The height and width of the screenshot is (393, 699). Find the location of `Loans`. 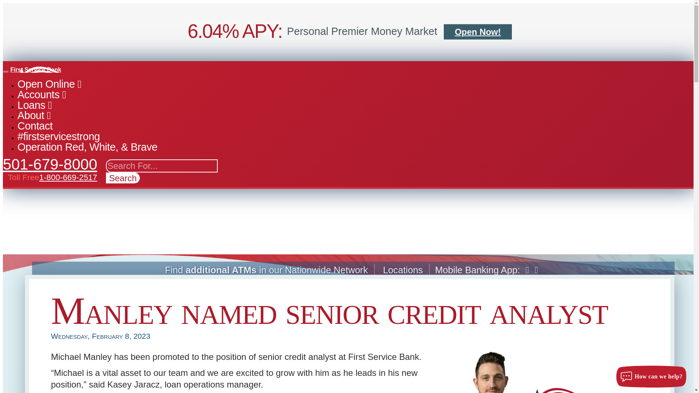

Loans is located at coordinates (35, 105).